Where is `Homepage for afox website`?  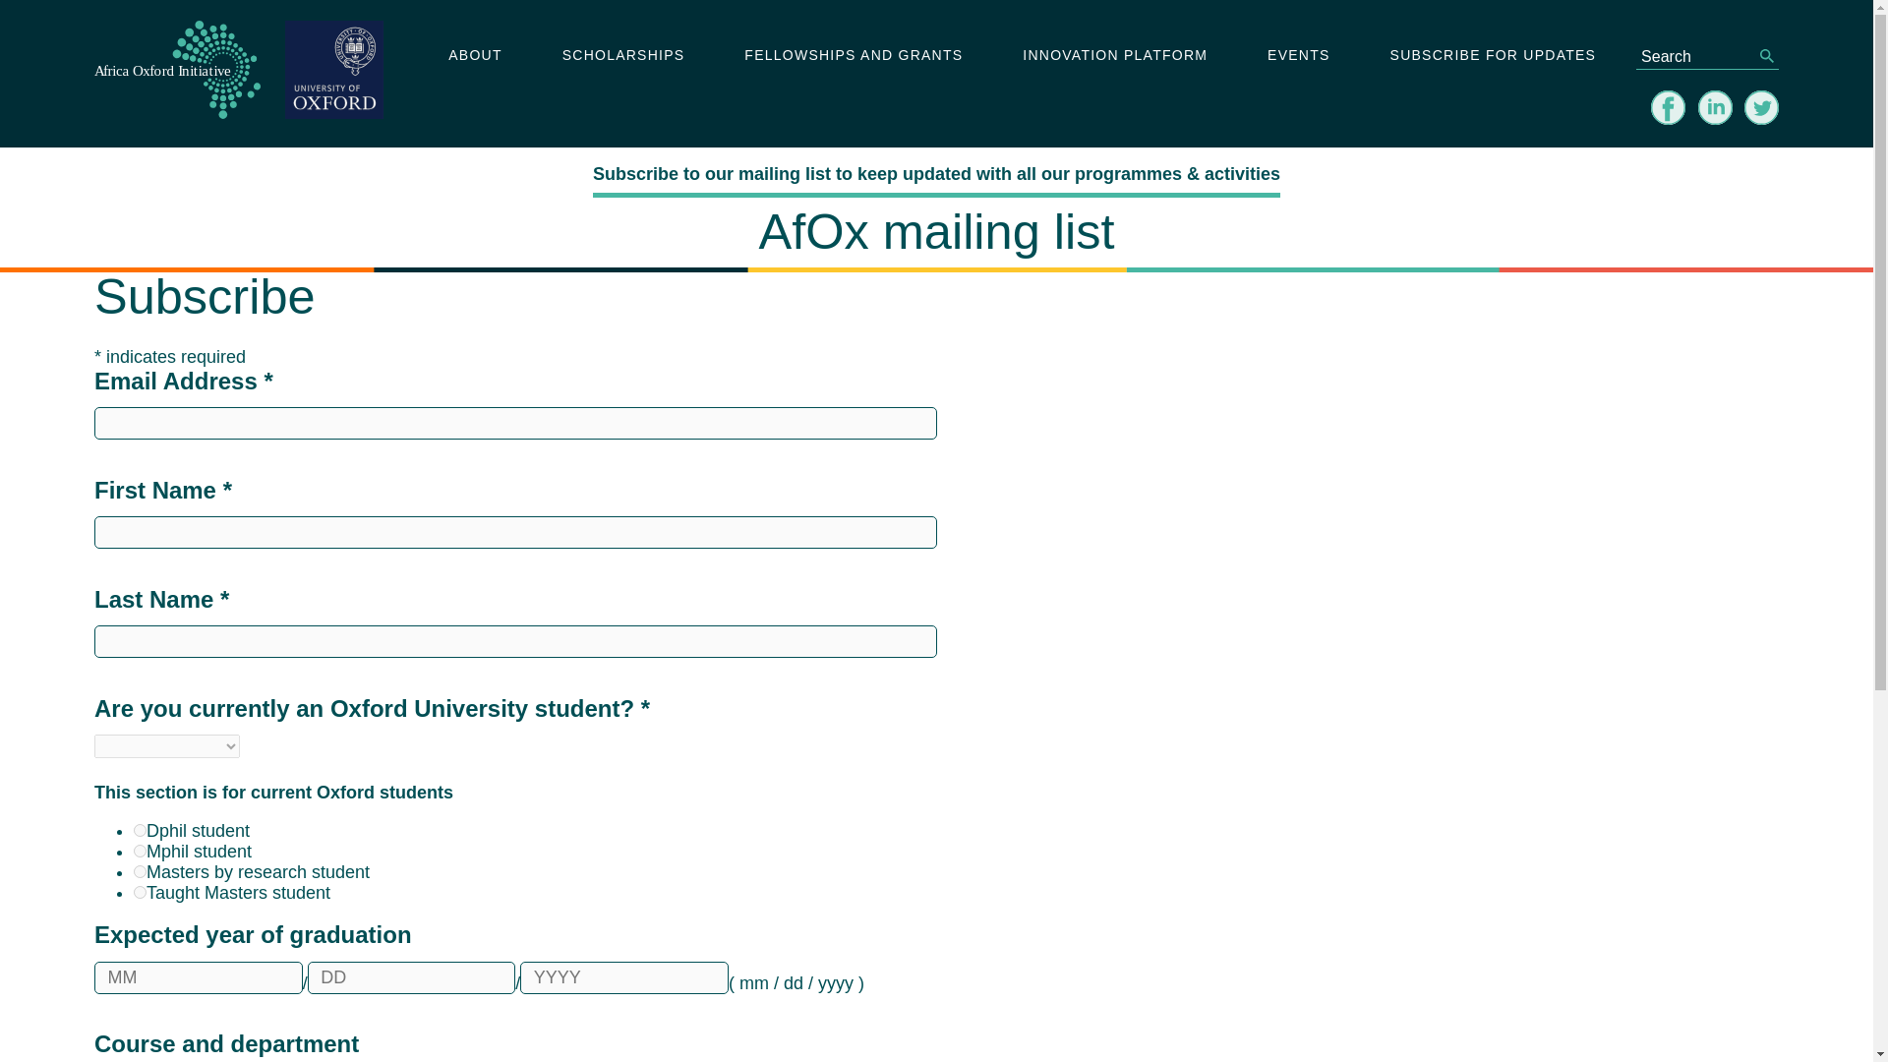 Homepage for afox website is located at coordinates (177, 73).